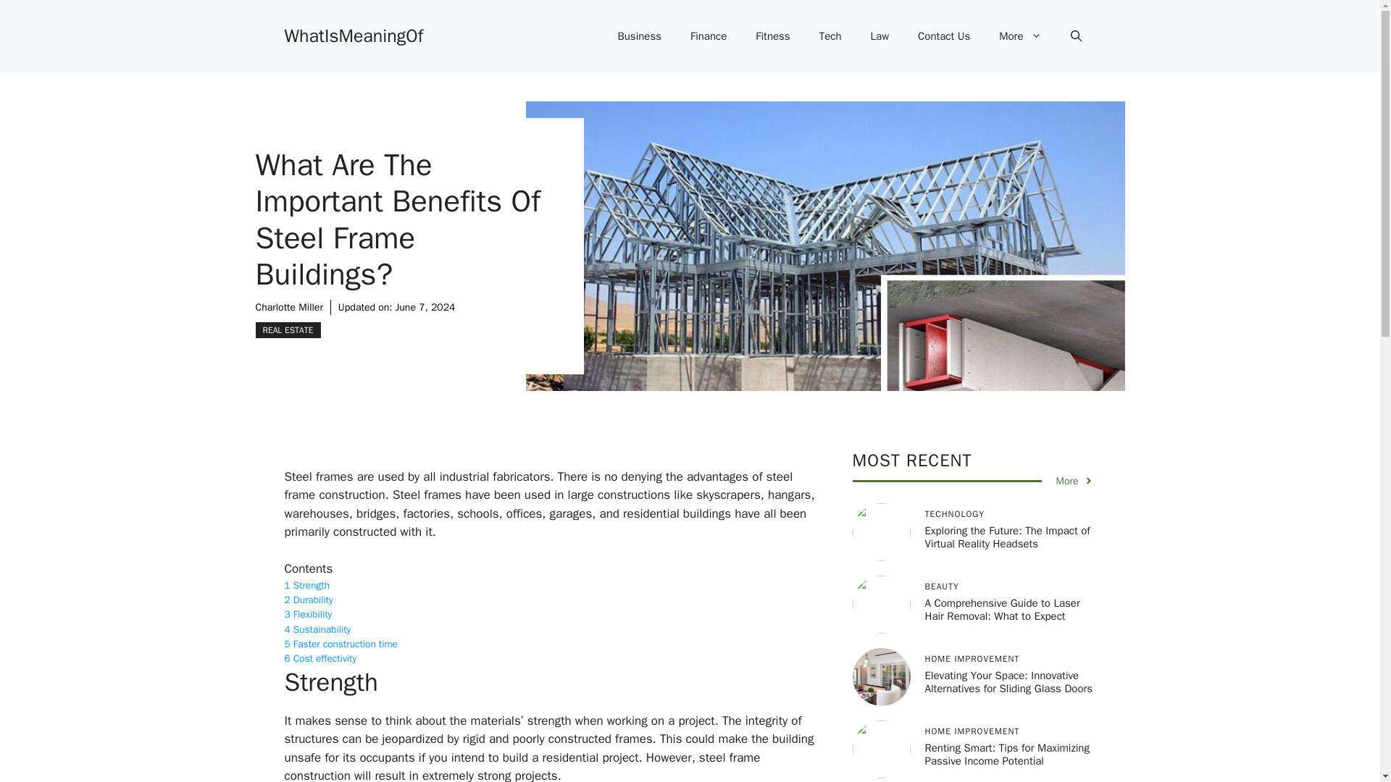  Describe the element at coordinates (880, 36) in the screenshot. I see `Law` at that location.